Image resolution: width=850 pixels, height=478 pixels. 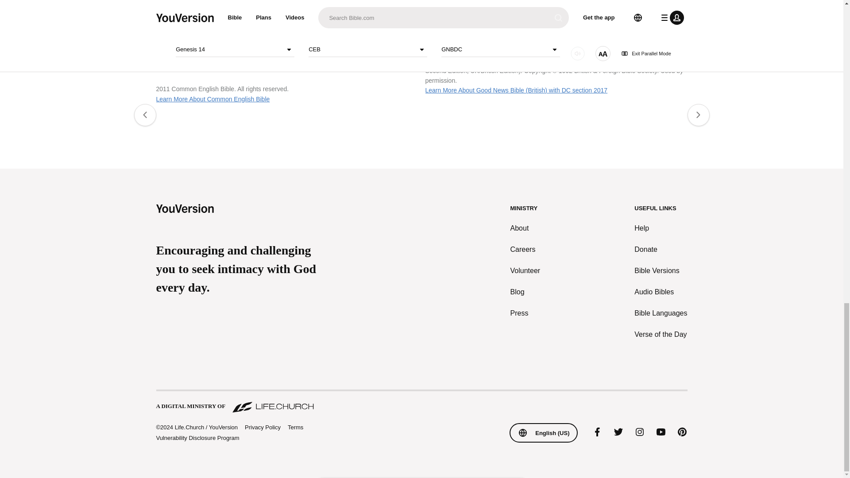 I want to click on Volunteer, so click(x=525, y=271).